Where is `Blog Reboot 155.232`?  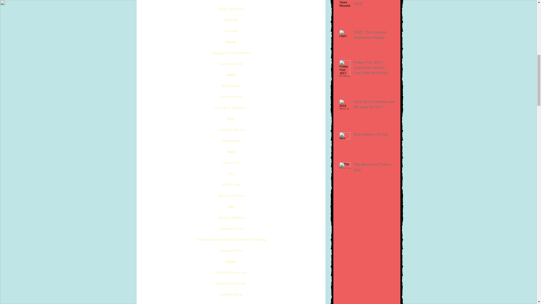
Blog Reboot 155.232 is located at coordinates (374, 135).